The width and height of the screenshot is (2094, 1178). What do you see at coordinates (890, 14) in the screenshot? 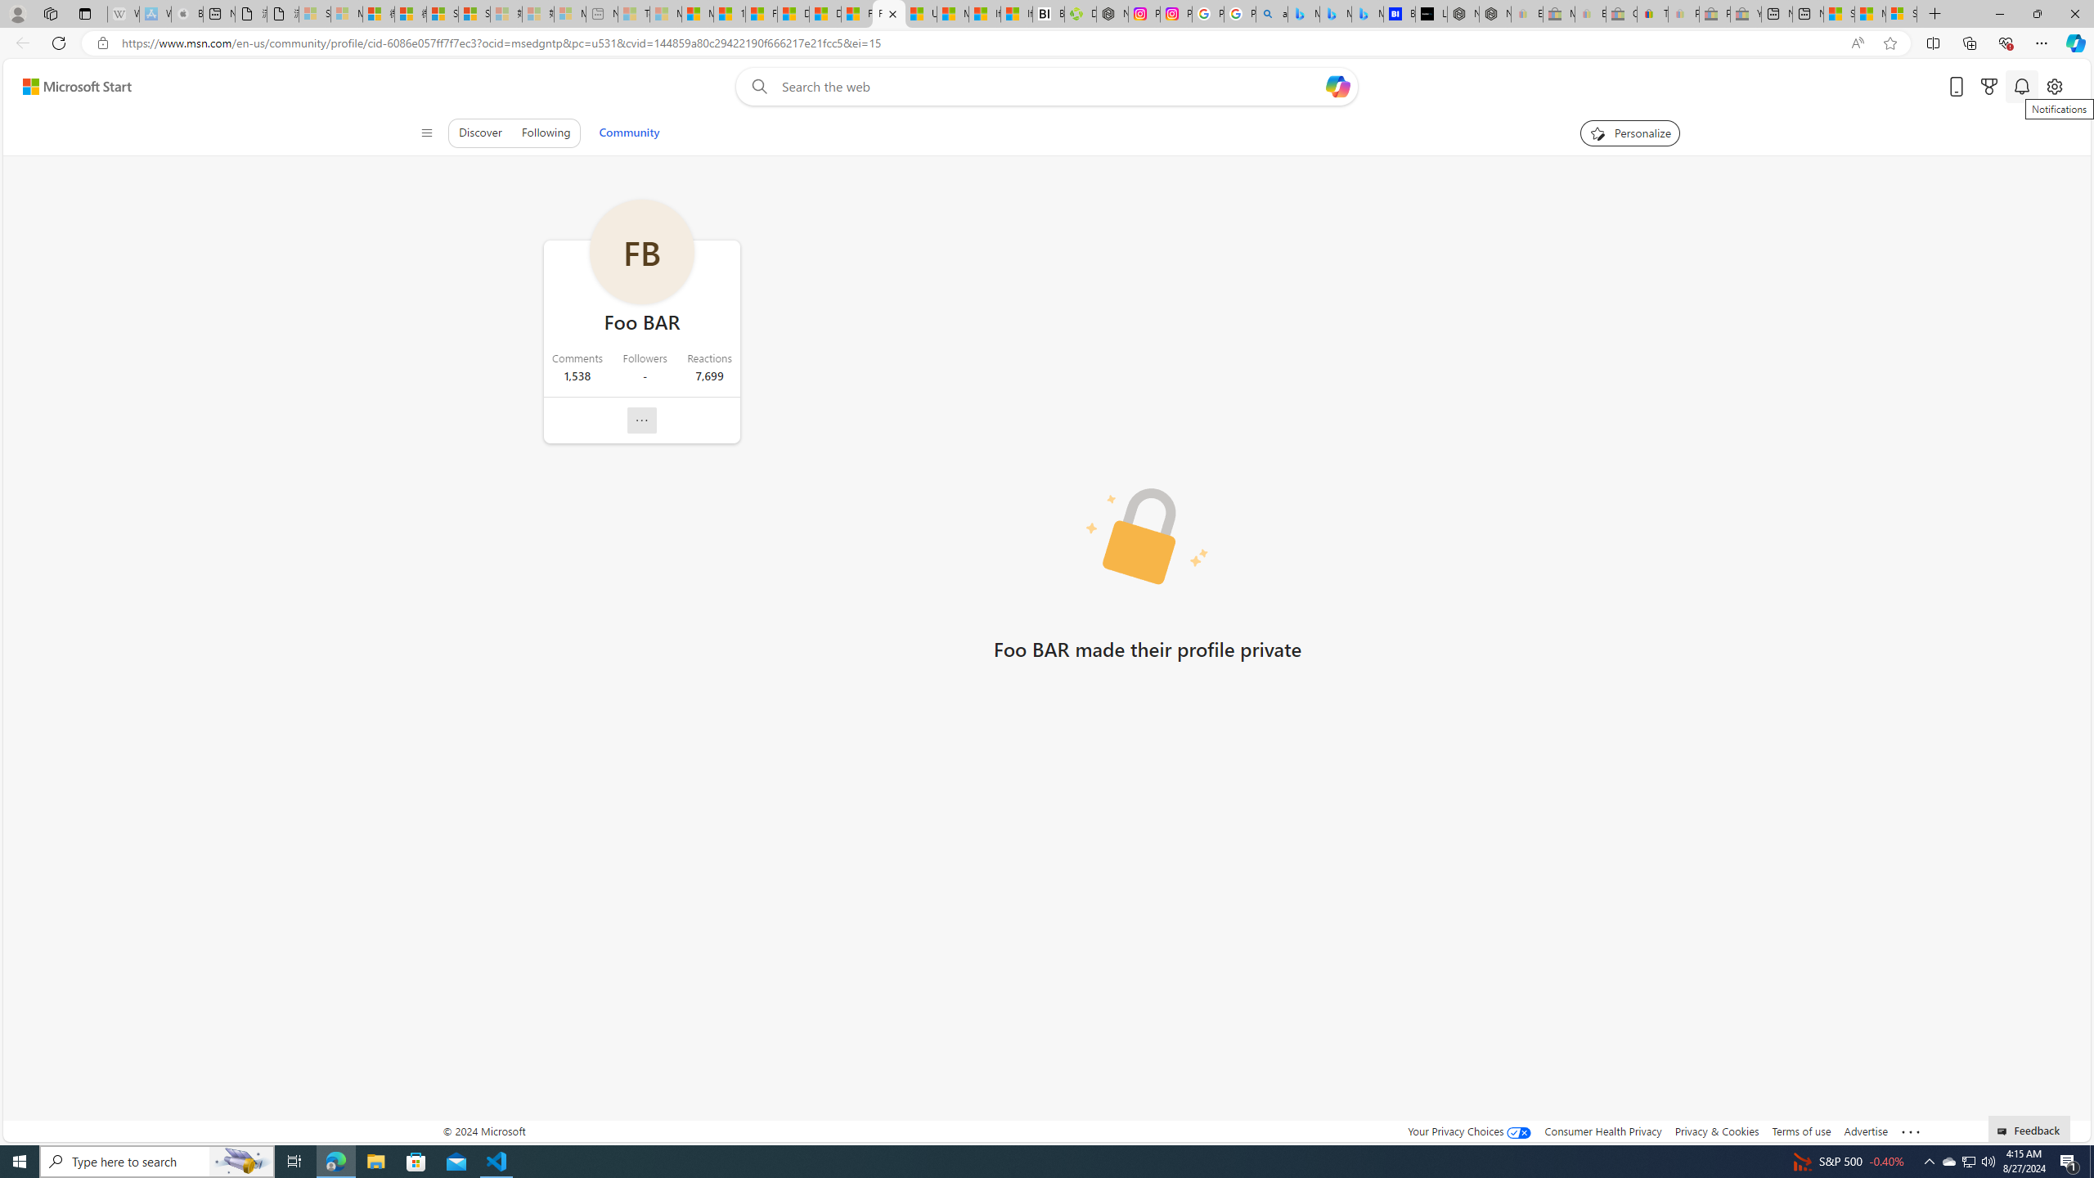
I see `Foo BAR | Trusted Community Engagement and Contributions` at bounding box center [890, 14].